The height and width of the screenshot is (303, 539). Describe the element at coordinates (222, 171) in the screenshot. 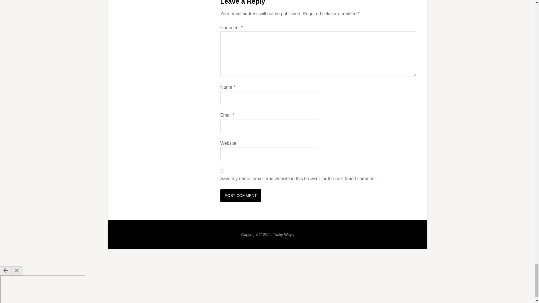

I see `yes` at that location.